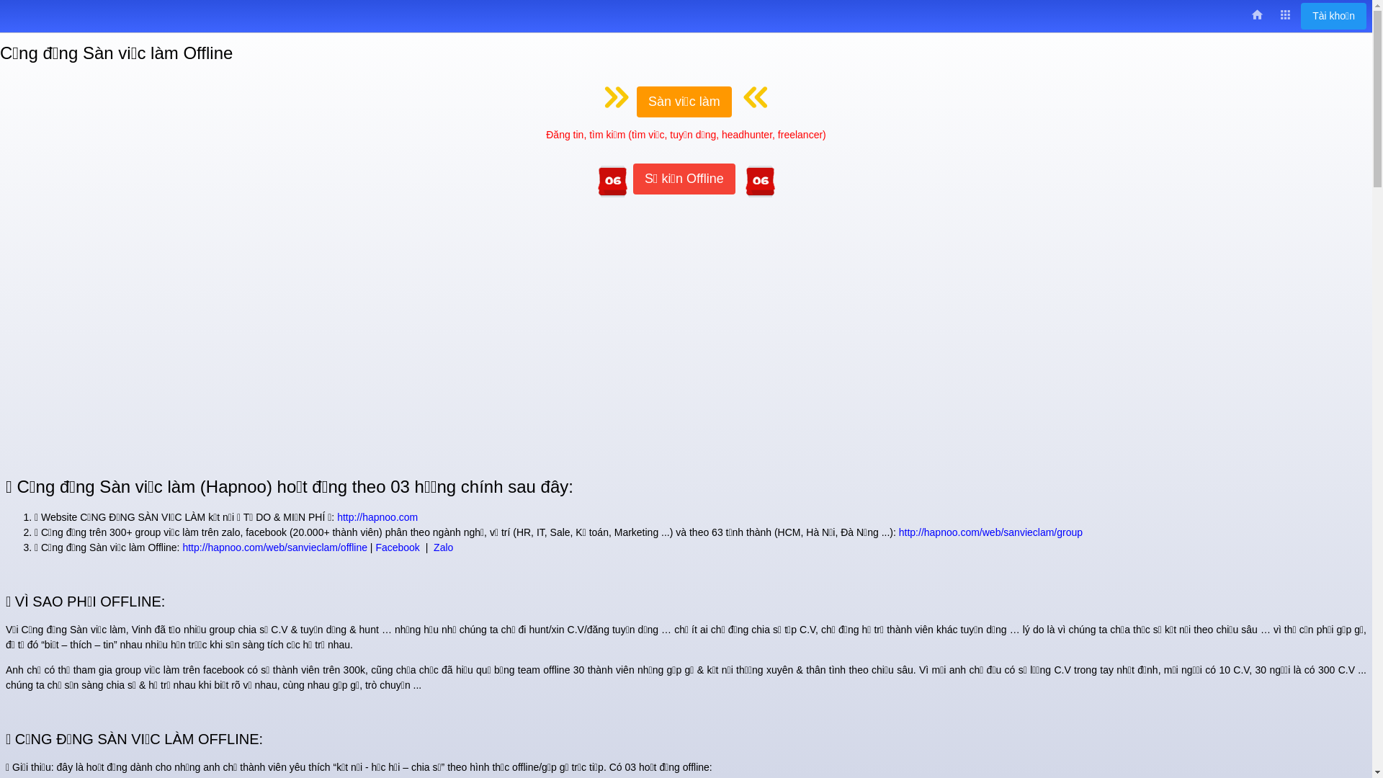 The image size is (1383, 778). I want to click on apps, so click(1285, 16).